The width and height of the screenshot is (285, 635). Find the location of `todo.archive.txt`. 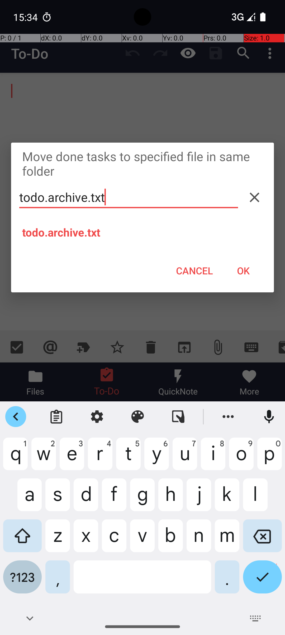

todo.archive.txt is located at coordinates (129, 197).